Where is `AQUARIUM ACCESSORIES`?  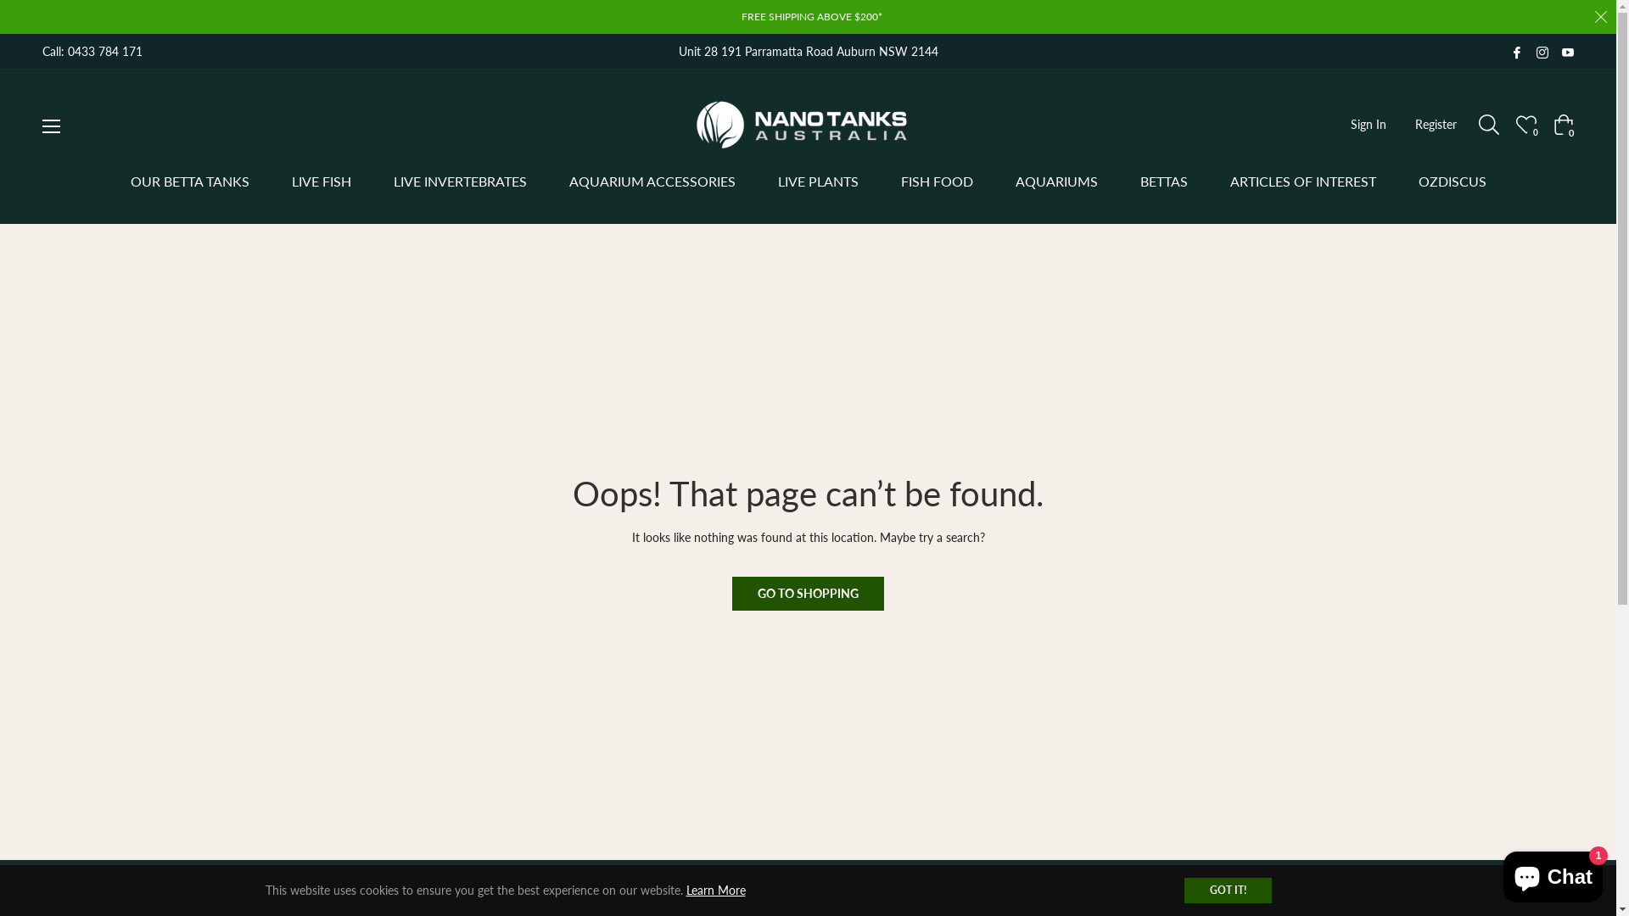
AQUARIUM ACCESSORIES is located at coordinates (652, 182).